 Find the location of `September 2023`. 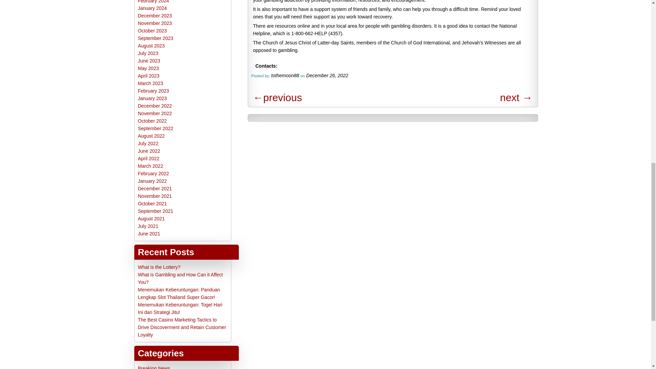

September 2023 is located at coordinates (156, 38).